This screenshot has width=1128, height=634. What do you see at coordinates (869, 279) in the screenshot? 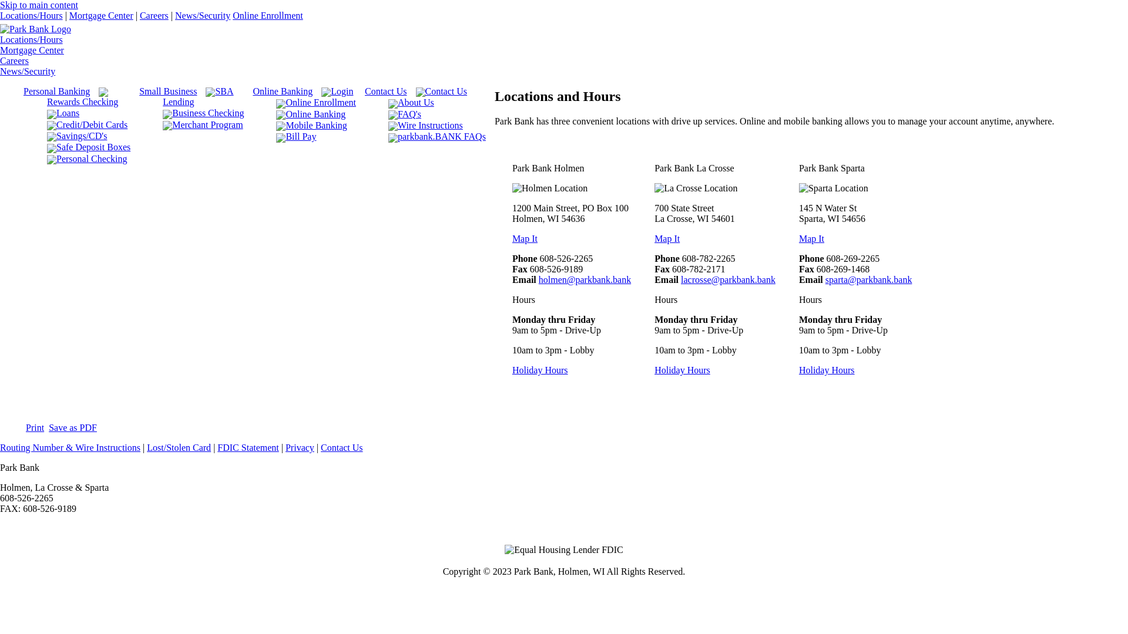
I see `sparta@parkbank.bank` at bounding box center [869, 279].